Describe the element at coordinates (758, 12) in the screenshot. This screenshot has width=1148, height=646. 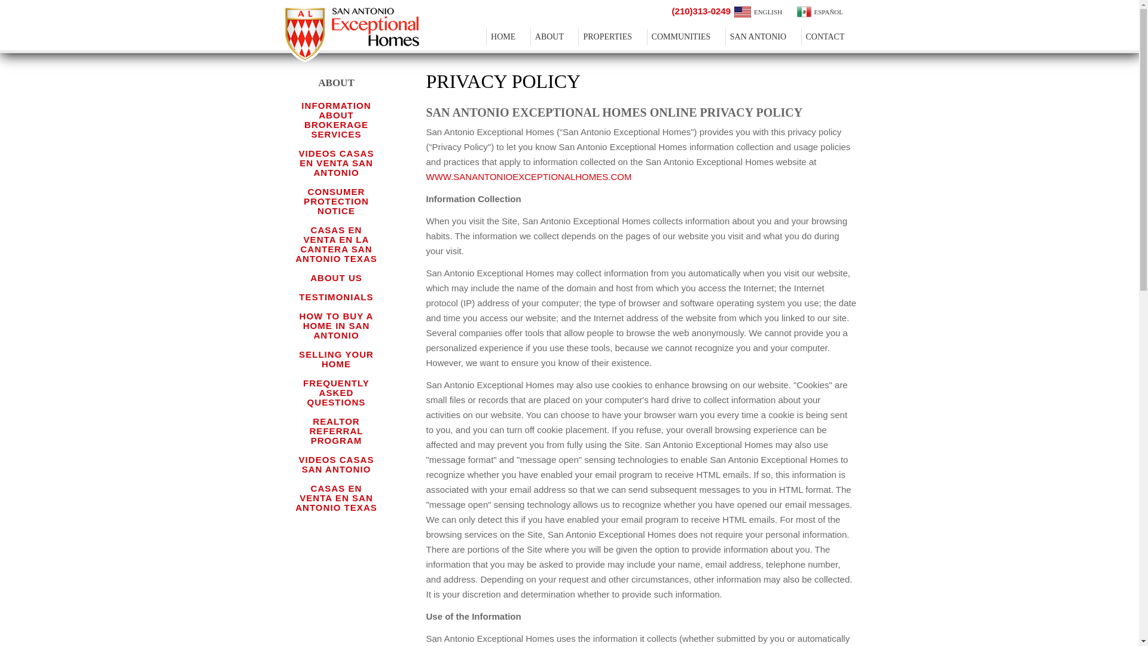
I see `ENGLISH` at that location.